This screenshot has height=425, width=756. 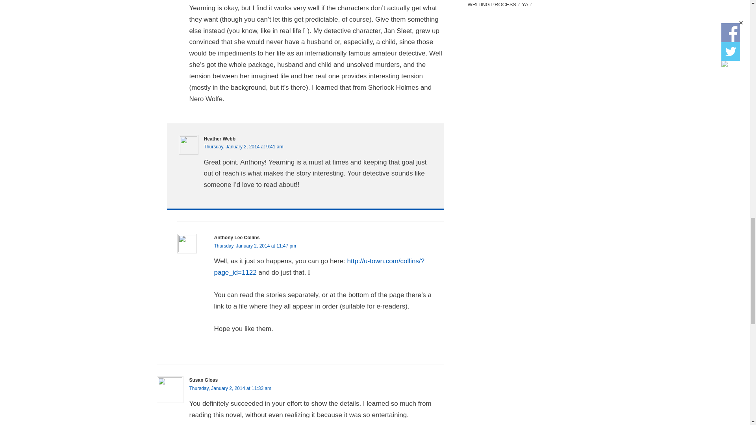 I want to click on Susan Gloss, so click(x=203, y=380).